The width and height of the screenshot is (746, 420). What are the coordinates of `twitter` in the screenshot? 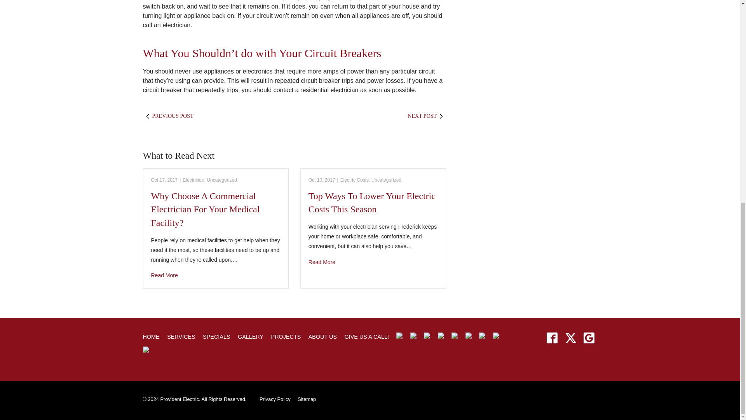 It's located at (570, 338).